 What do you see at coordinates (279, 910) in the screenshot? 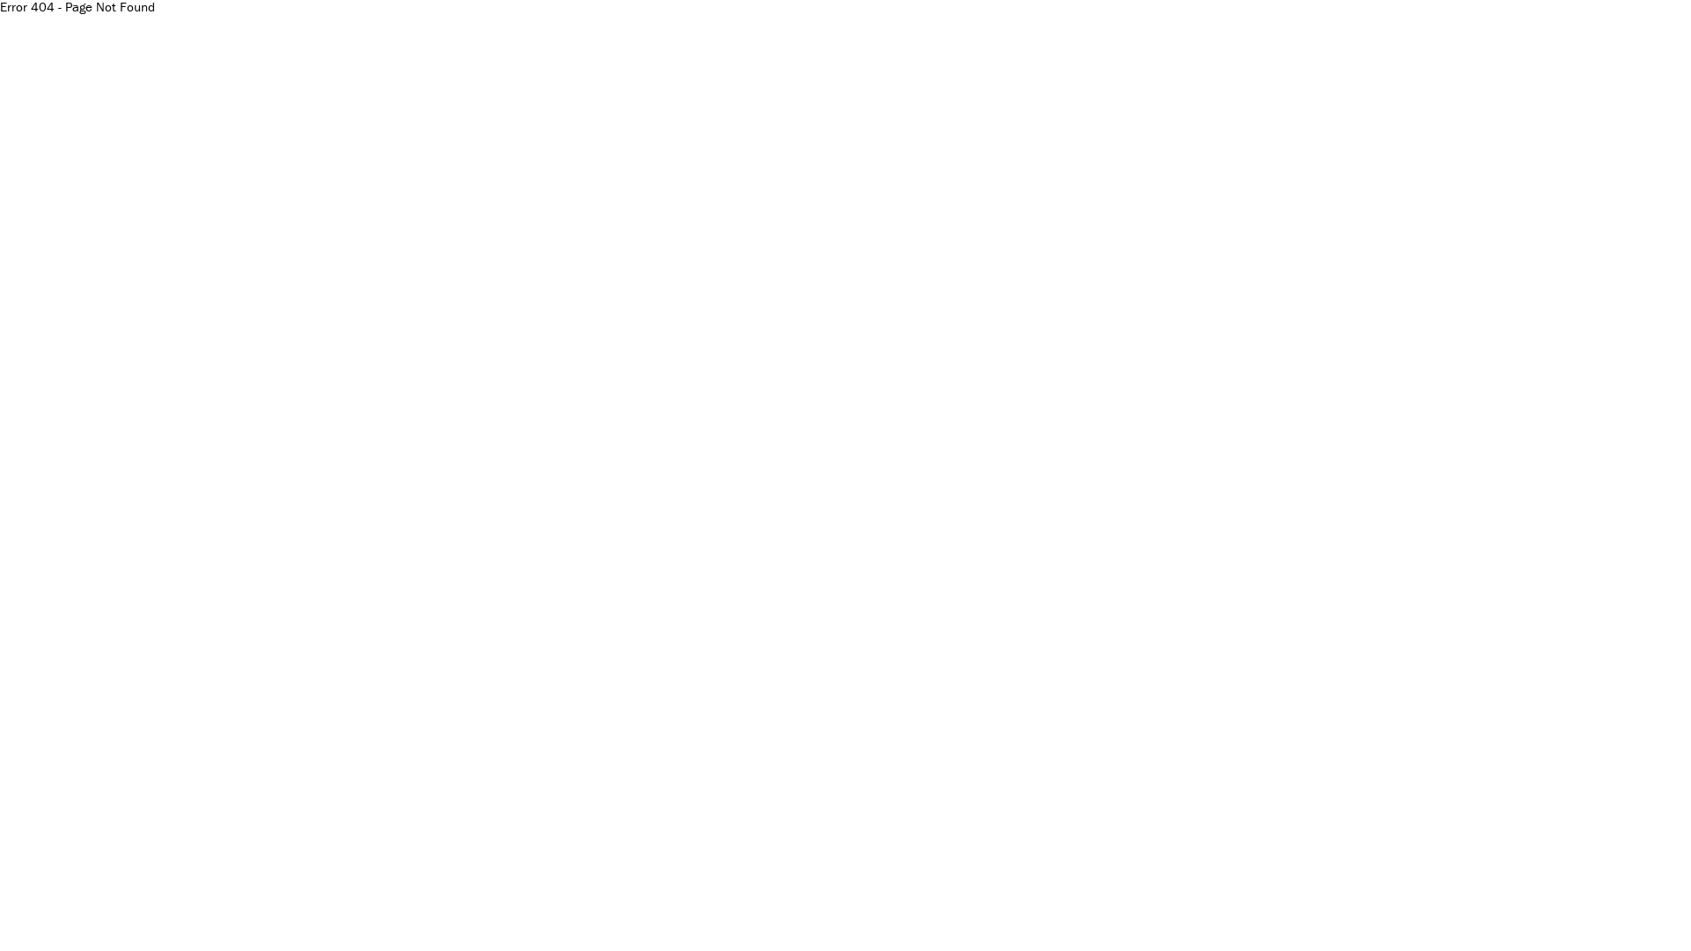
I see `PRODUCTION CASIMIR` at bounding box center [279, 910].